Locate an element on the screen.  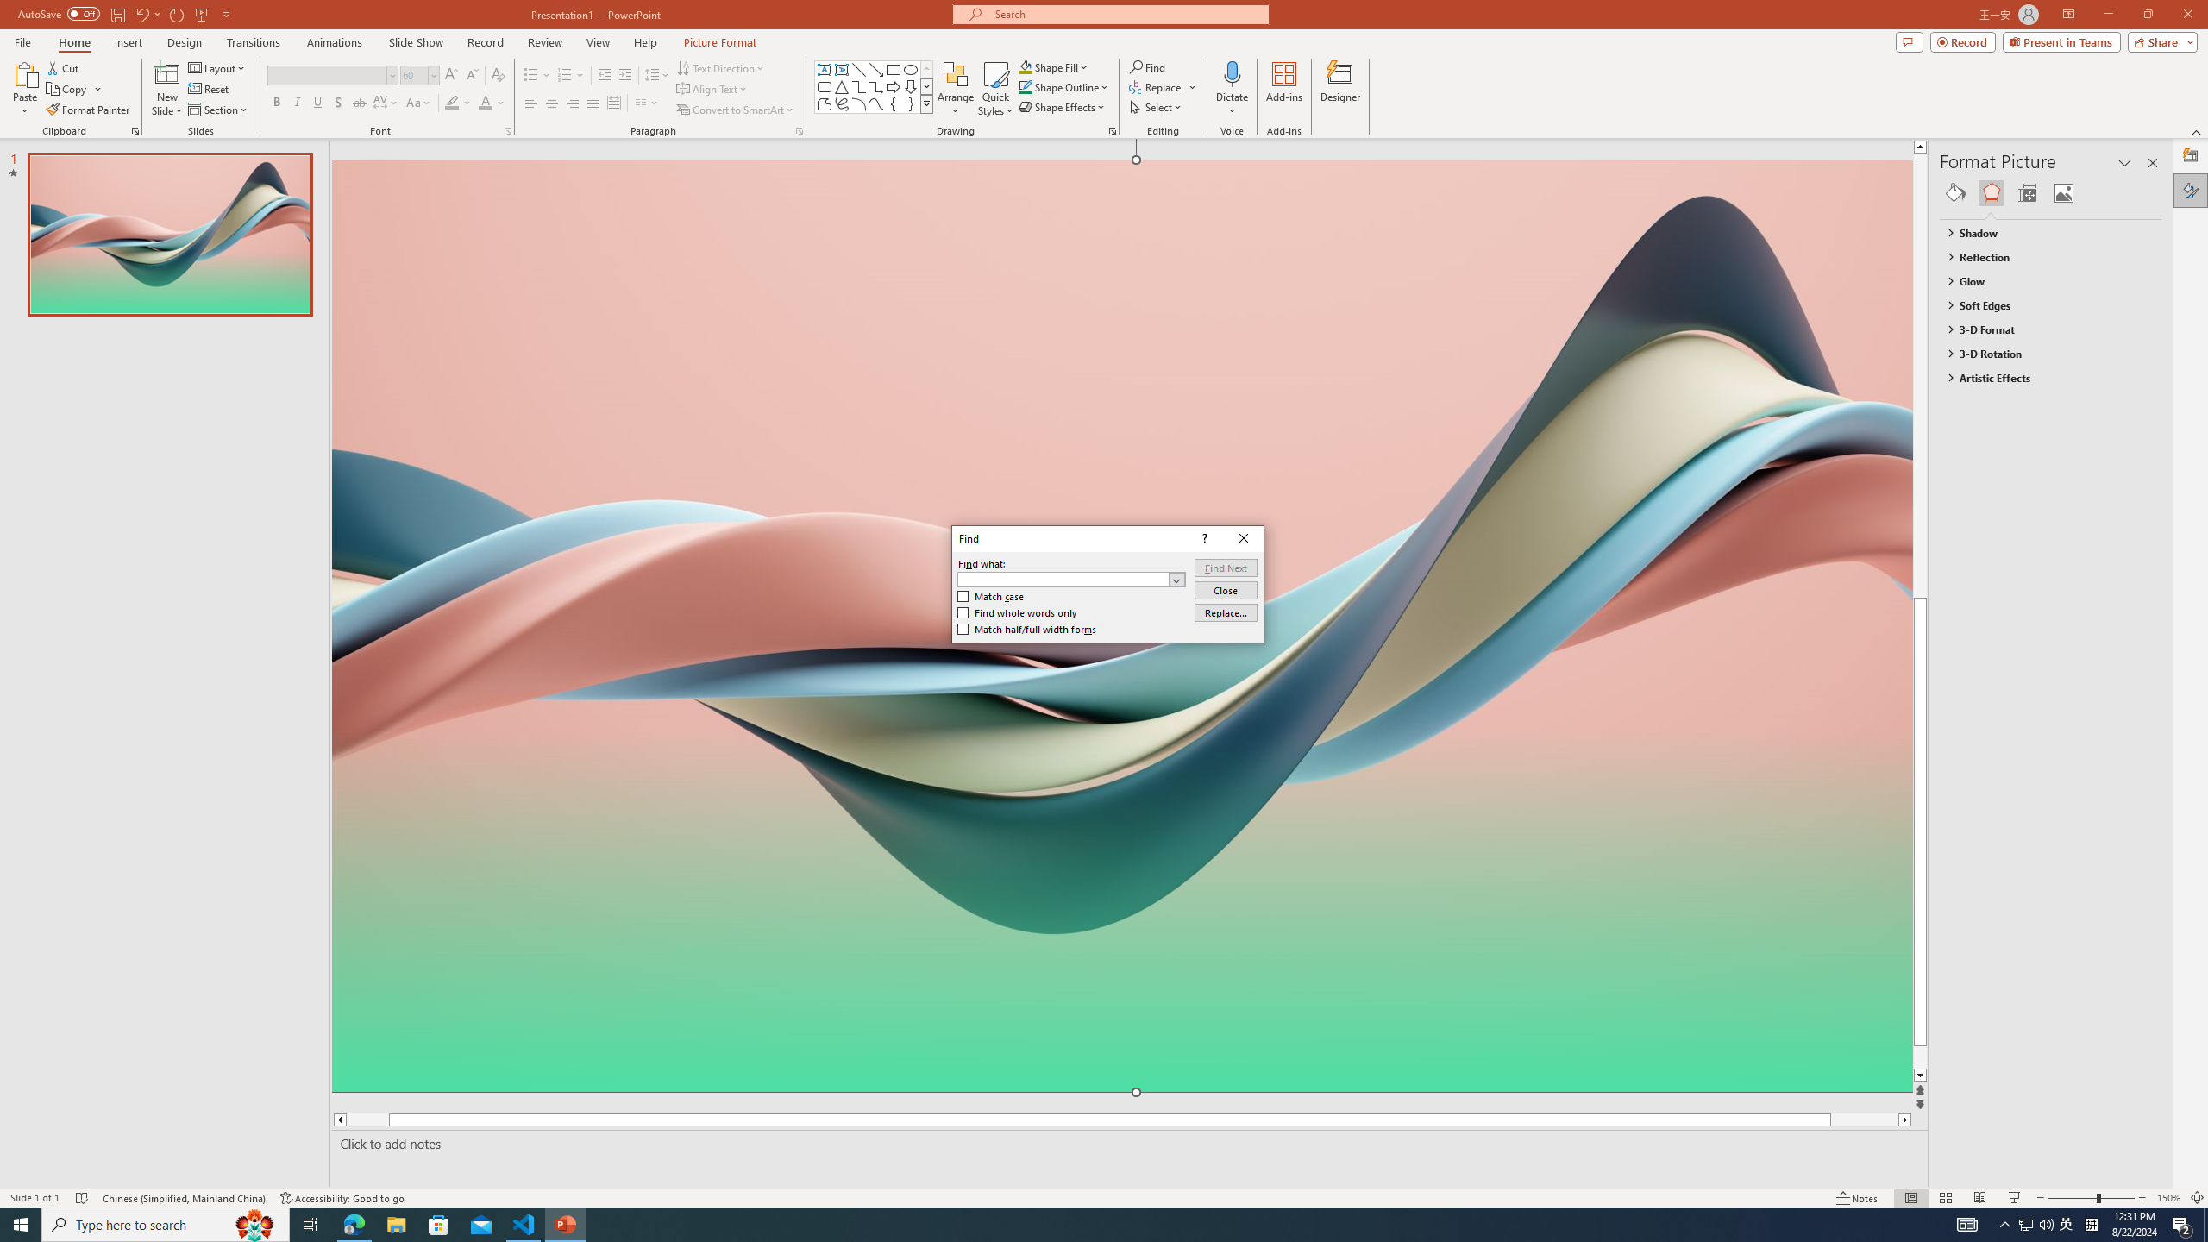
Arrow: Down is located at coordinates (911, 86).